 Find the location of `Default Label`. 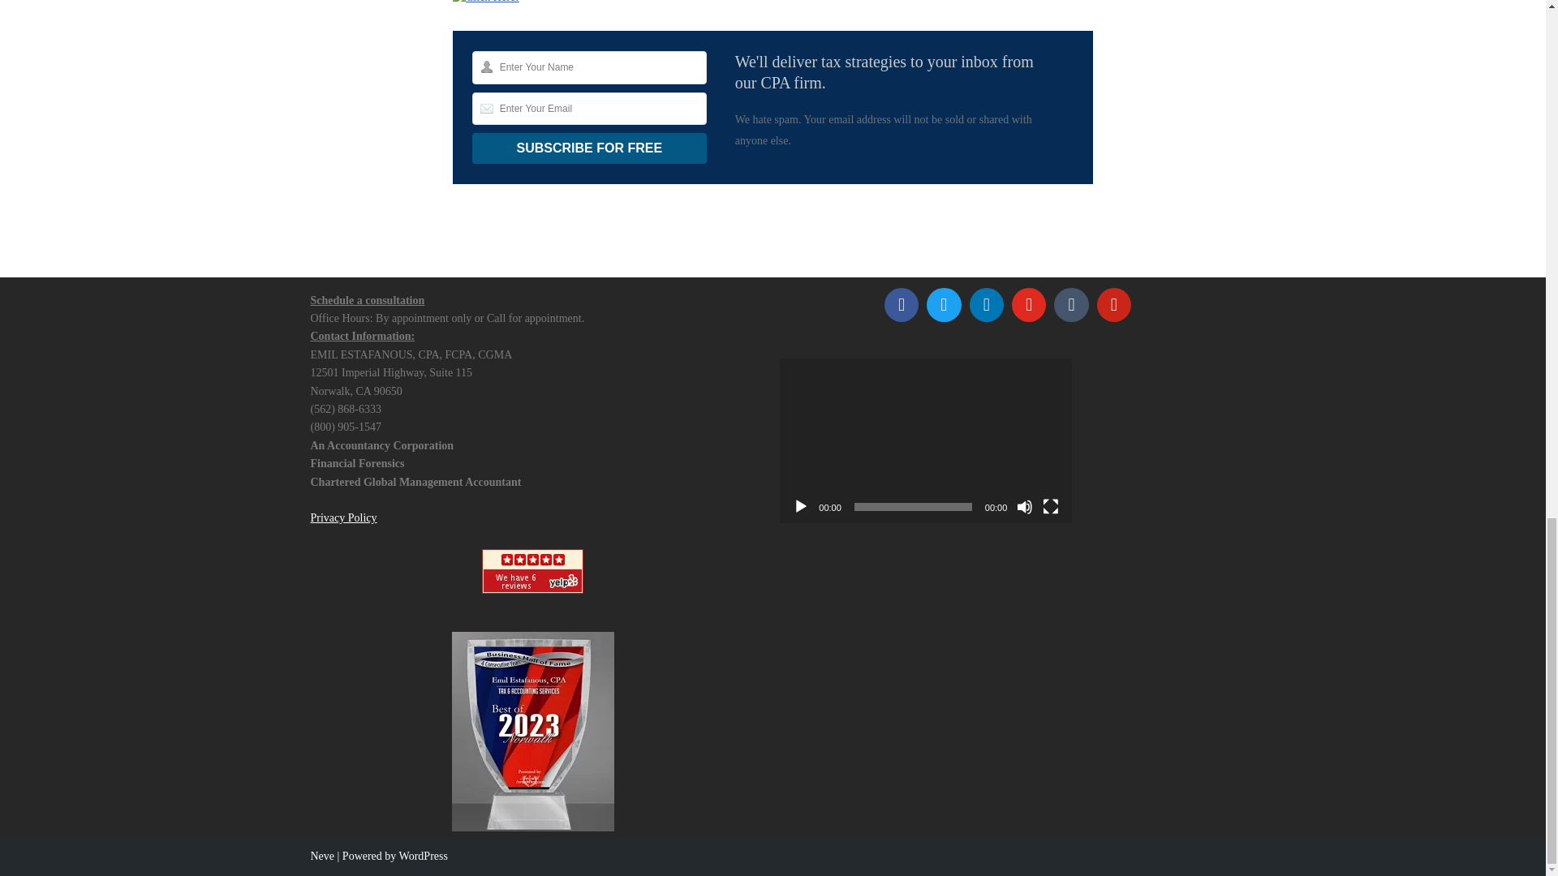

Default Label is located at coordinates (1071, 304).